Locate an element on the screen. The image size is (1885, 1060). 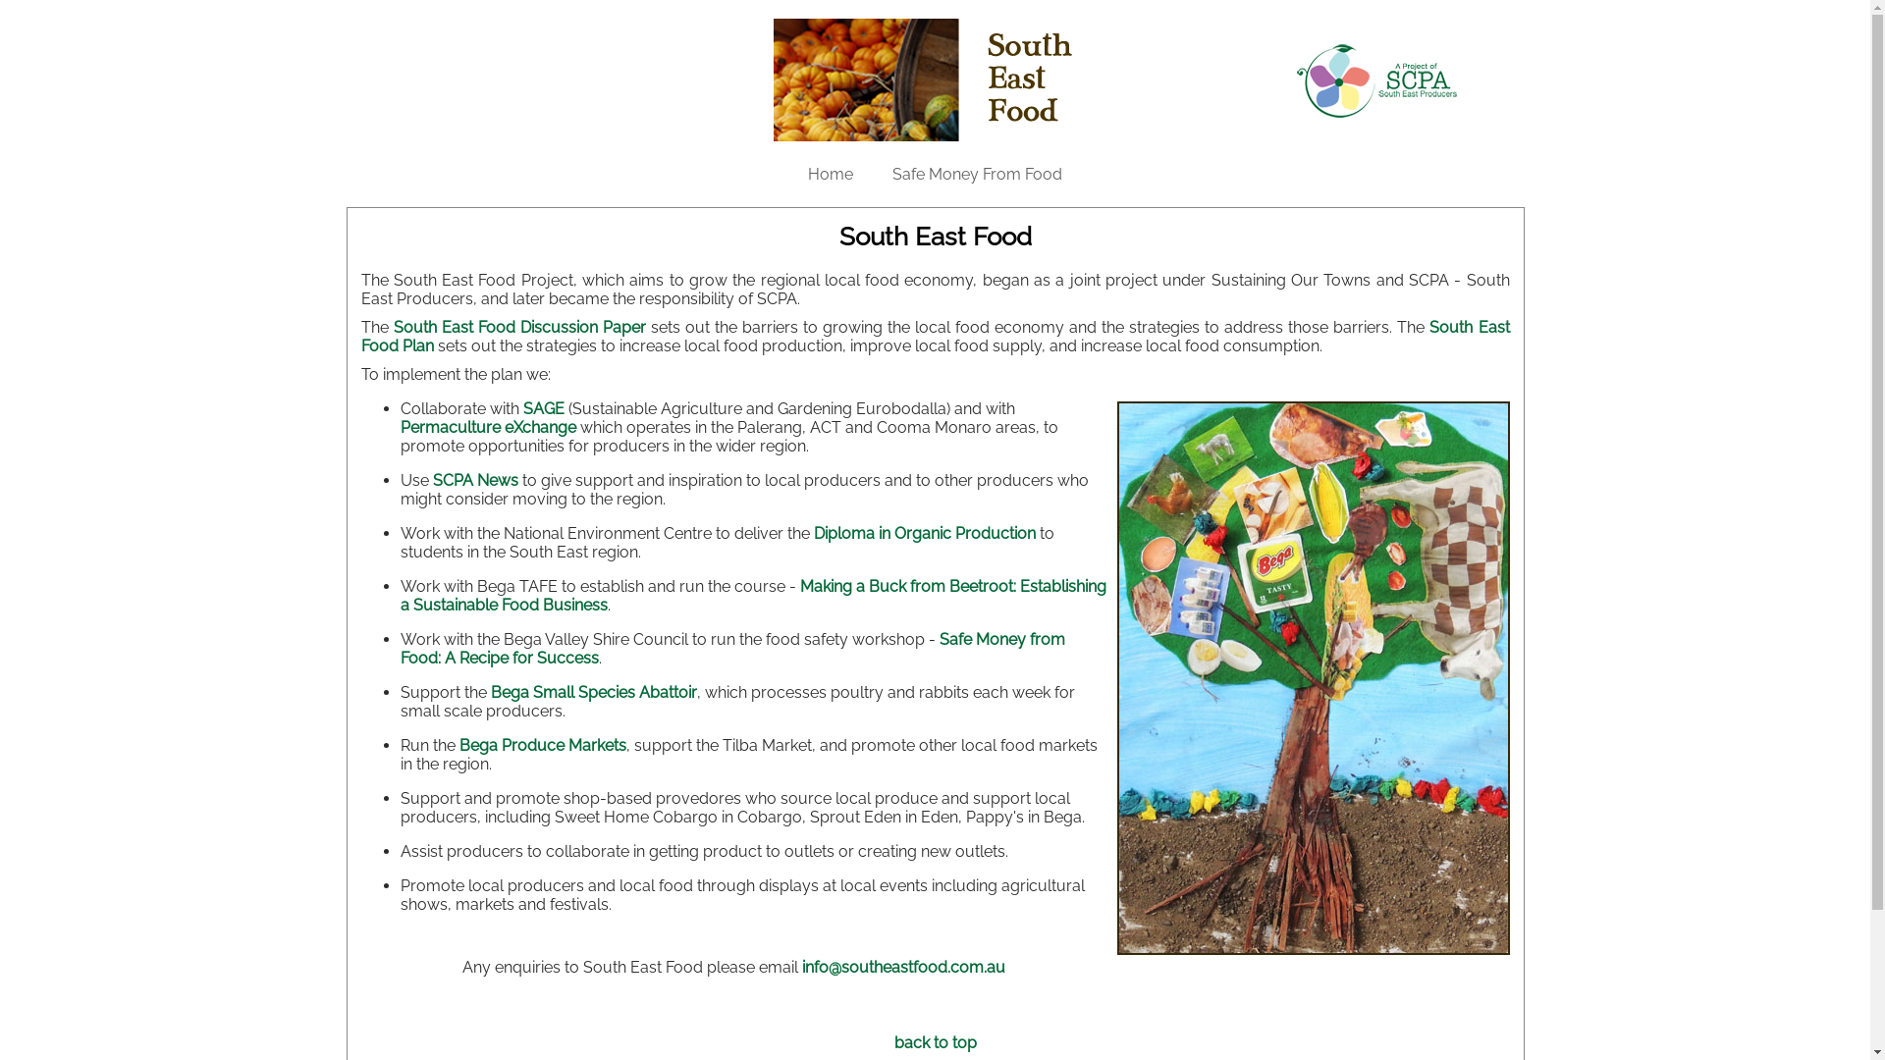
Safe Money From Food is located at coordinates (978, 175).